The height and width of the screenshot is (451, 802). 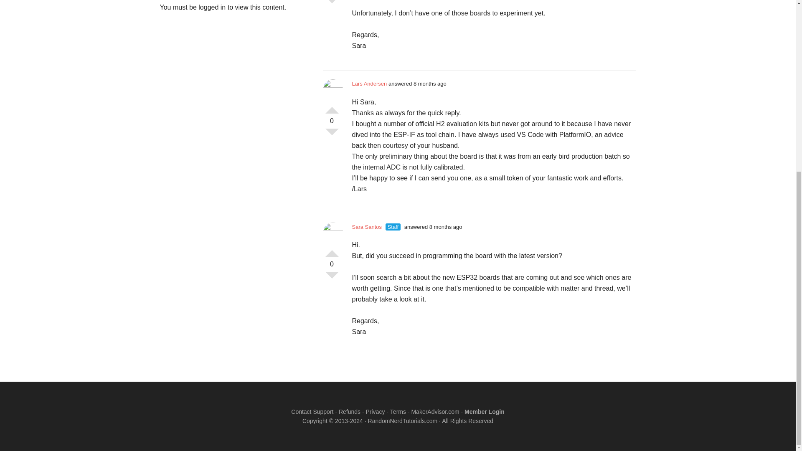 I want to click on Vote Down, so click(x=332, y=278).